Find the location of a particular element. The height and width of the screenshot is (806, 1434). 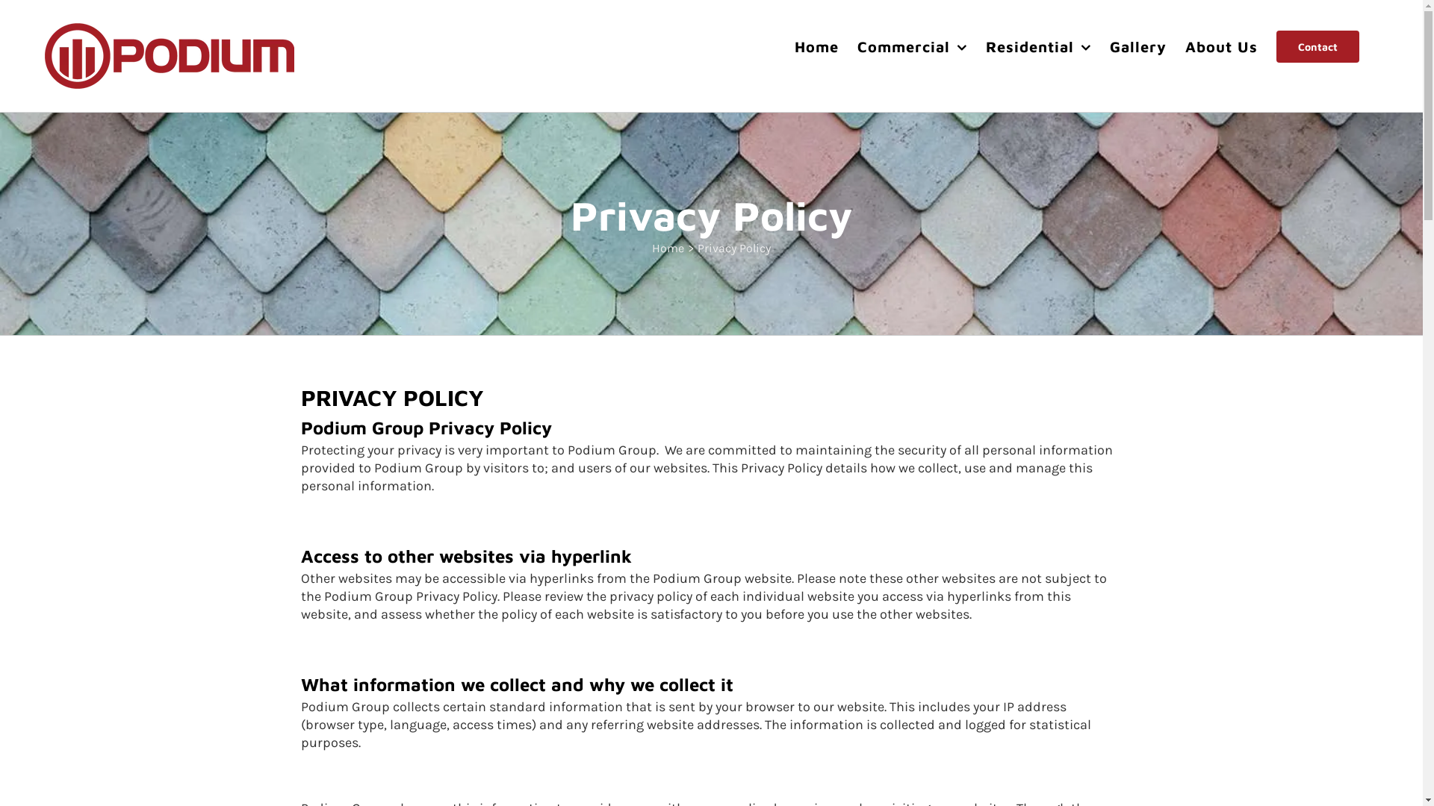

Commercial is located at coordinates (913, 46).